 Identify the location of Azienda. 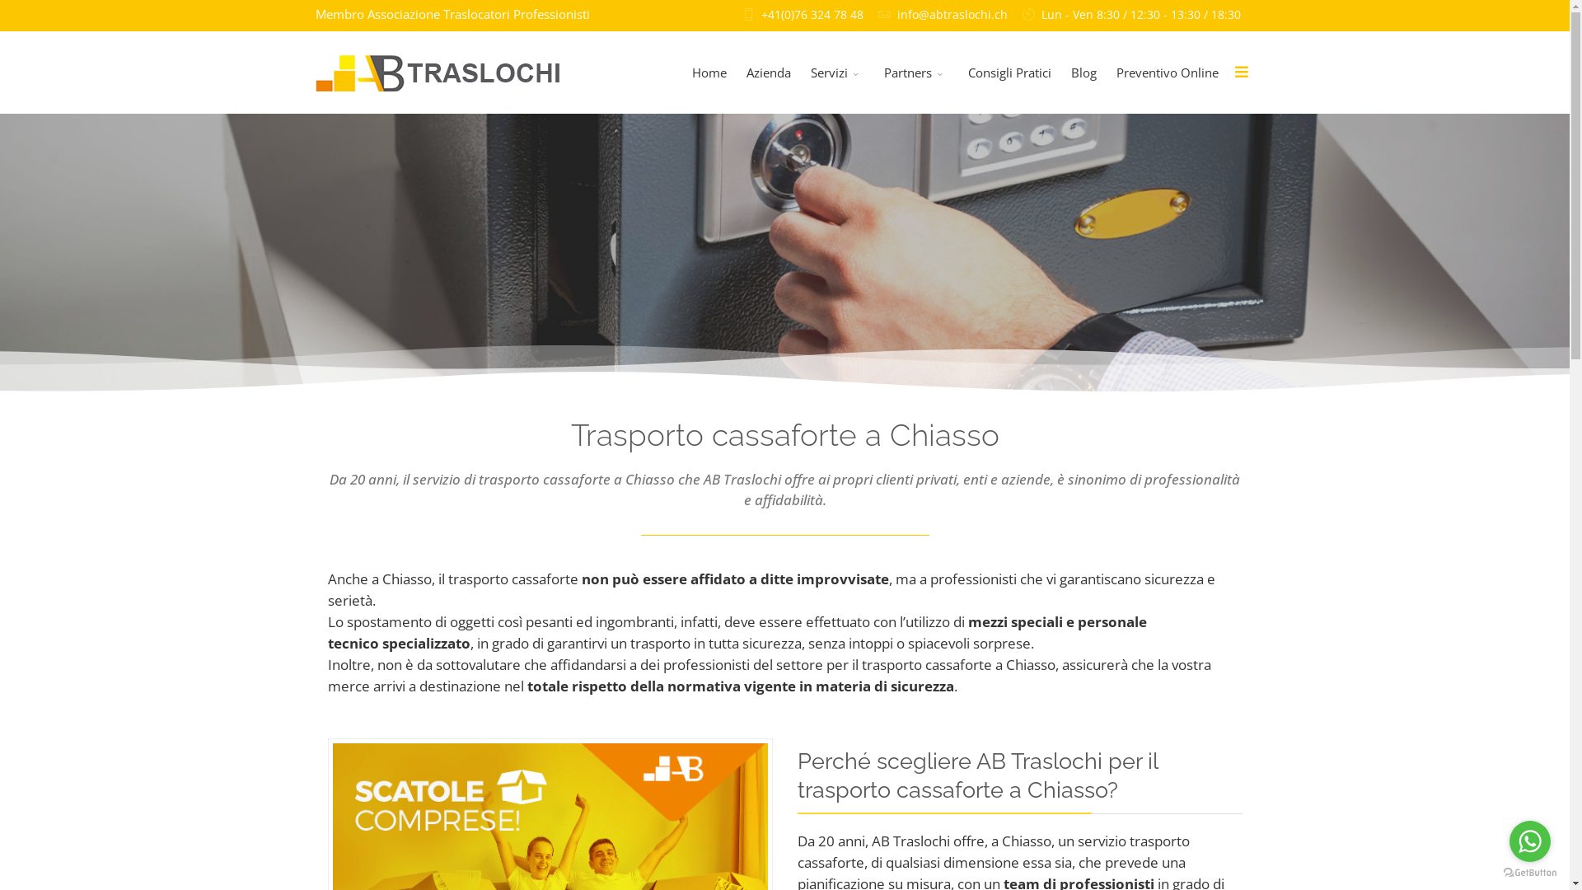
(769, 73).